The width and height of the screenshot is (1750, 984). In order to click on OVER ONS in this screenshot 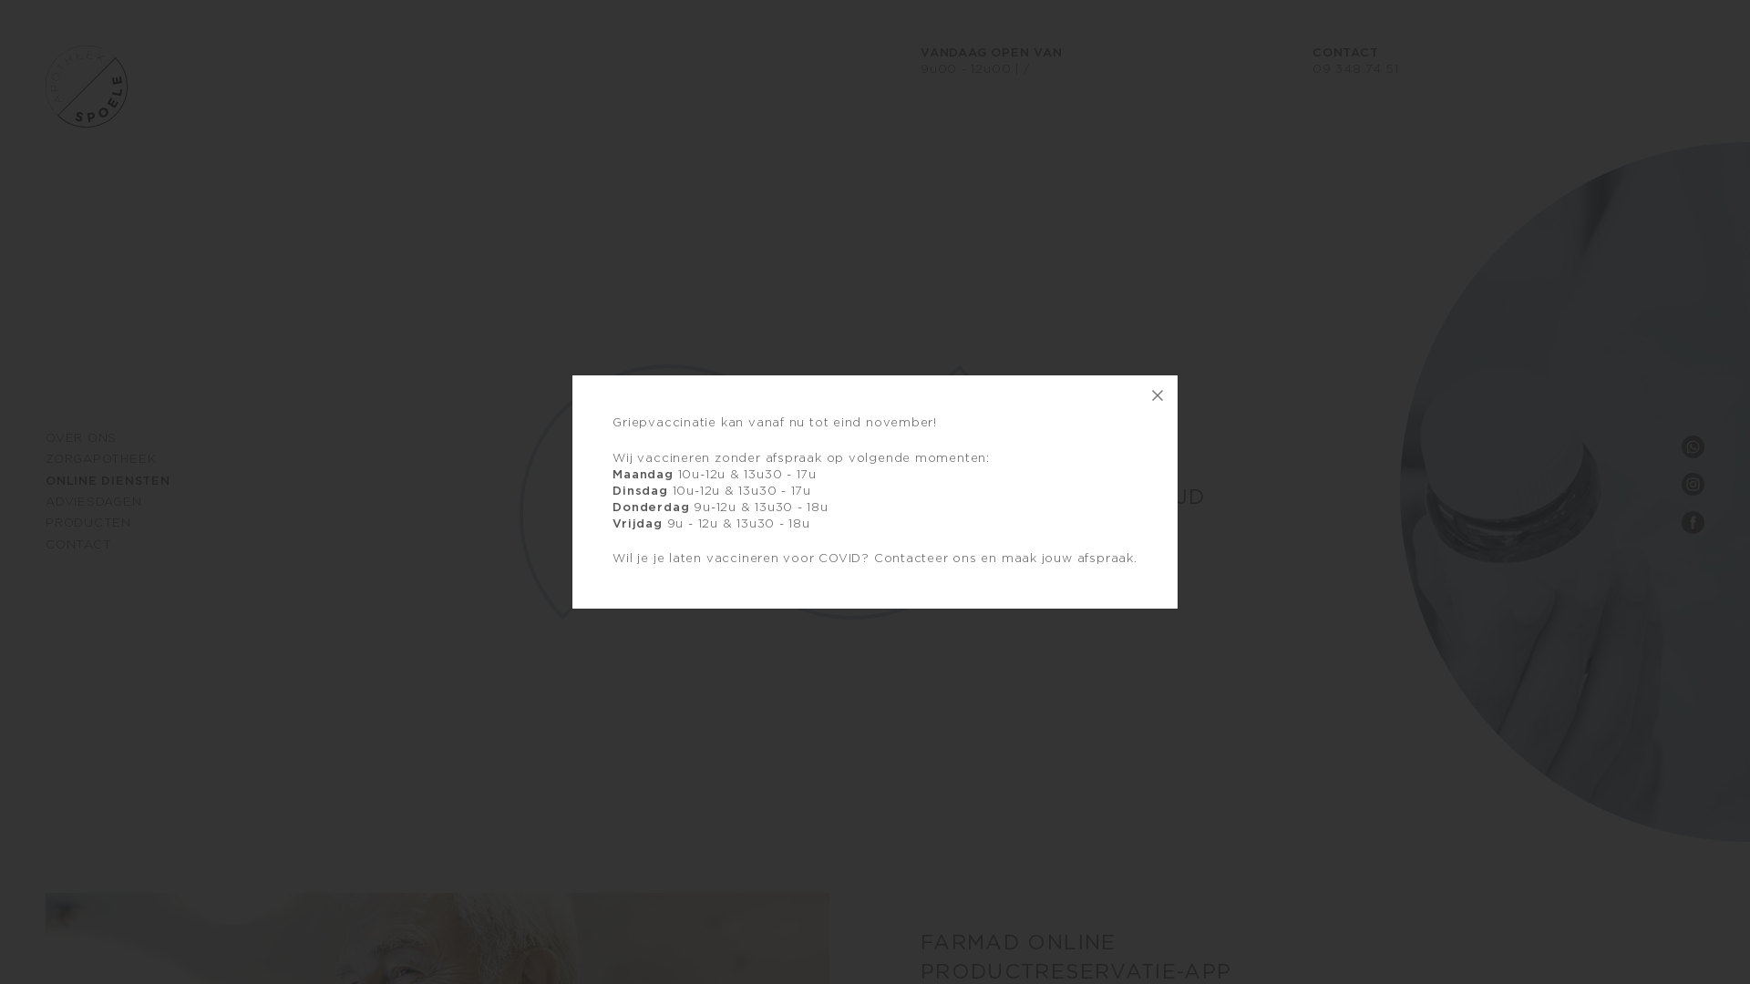, I will do `click(81, 439)`.